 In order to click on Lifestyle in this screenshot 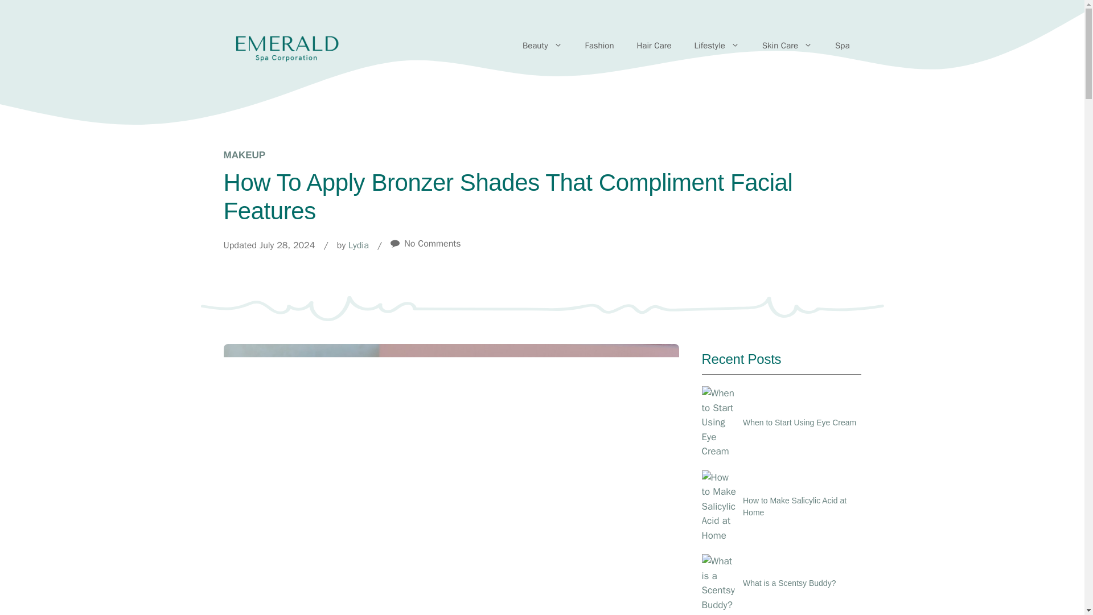, I will do `click(717, 46)`.